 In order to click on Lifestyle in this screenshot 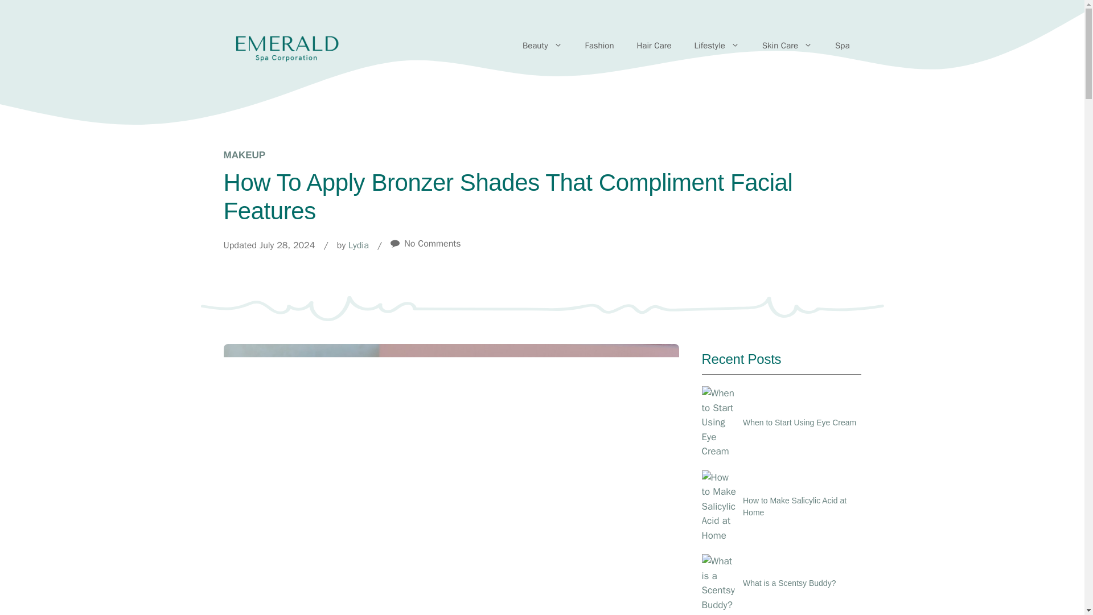, I will do `click(717, 46)`.